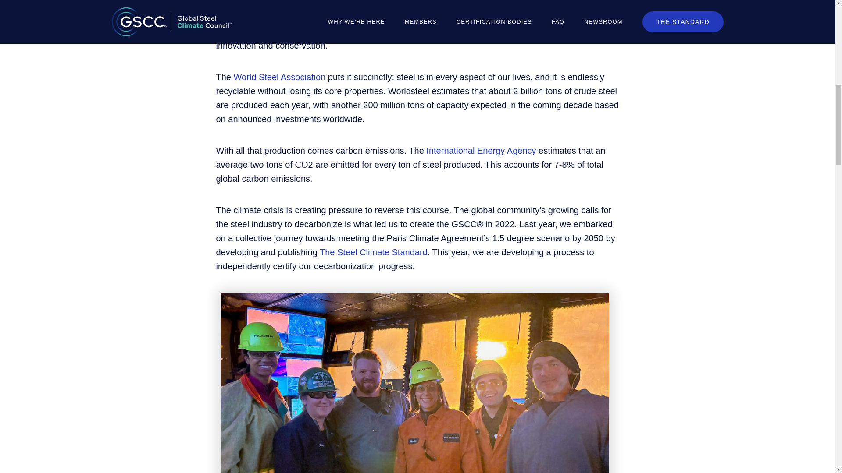 This screenshot has width=842, height=473. What do you see at coordinates (481, 151) in the screenshot?
I see `International Energy Agency` at bounding box center [481, 151].